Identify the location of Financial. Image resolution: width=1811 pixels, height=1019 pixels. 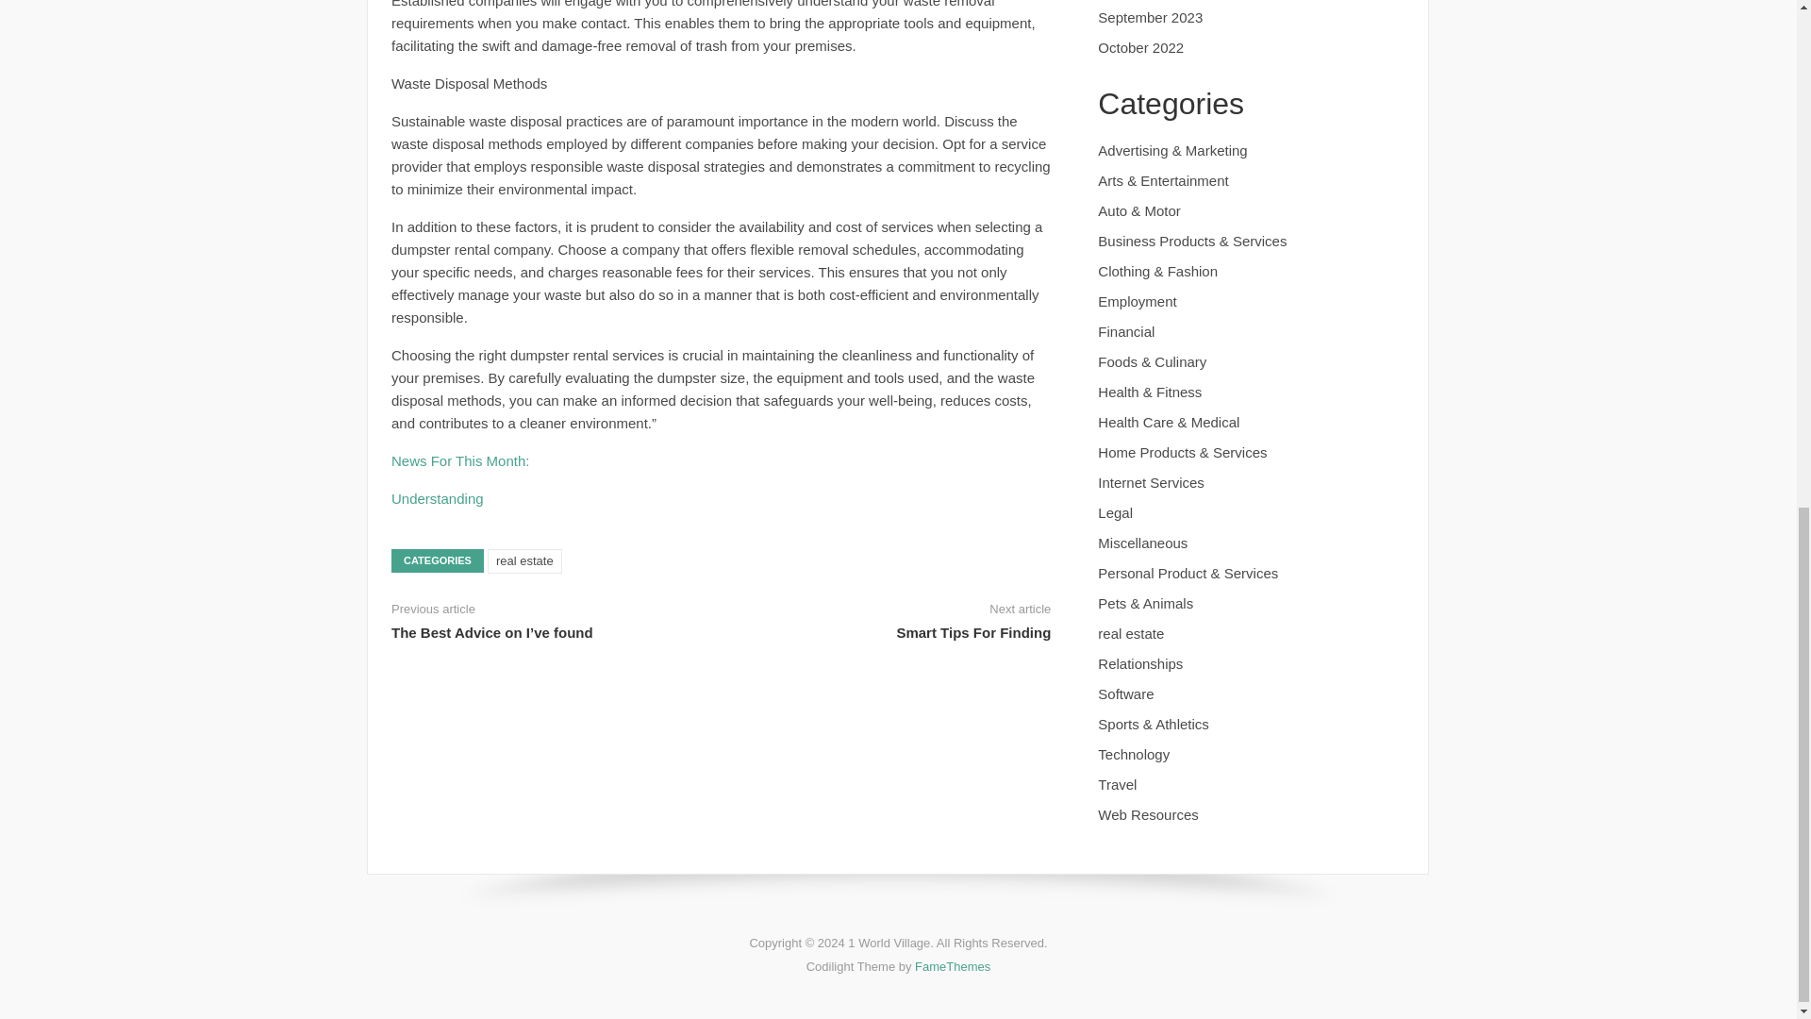
(1126, 331).